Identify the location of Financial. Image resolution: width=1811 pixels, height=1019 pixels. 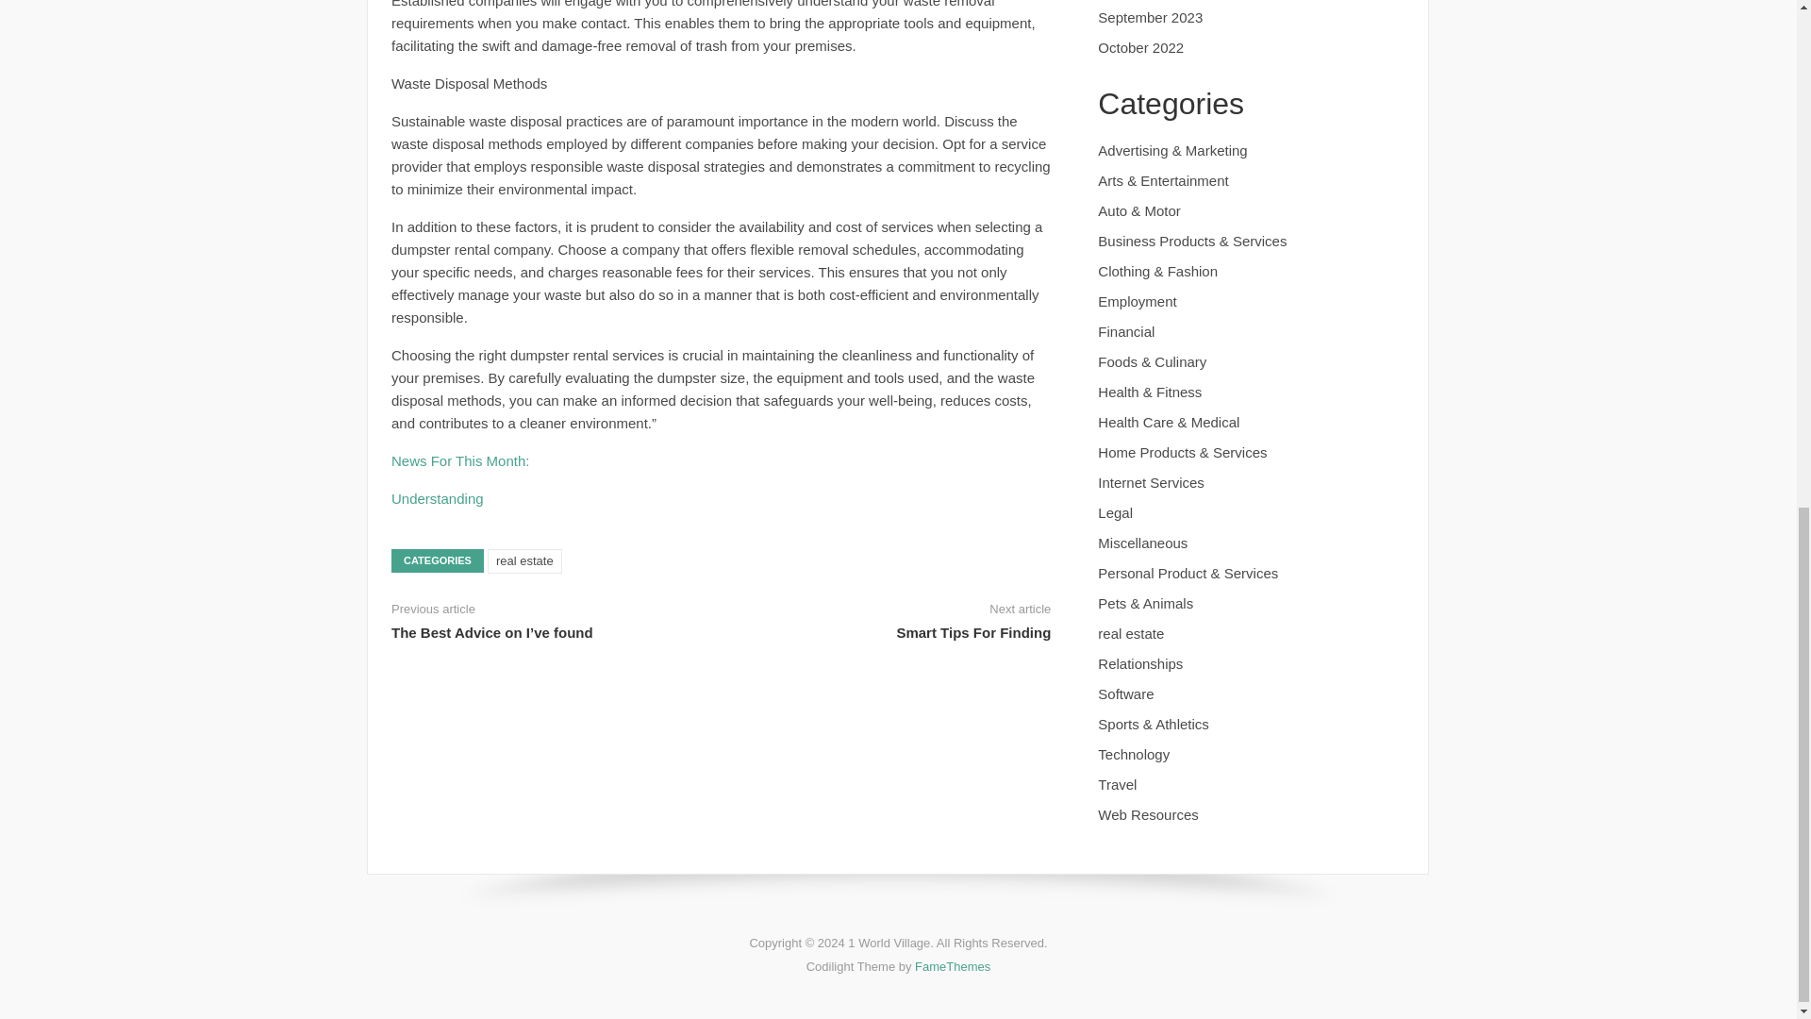
(1126, 331).